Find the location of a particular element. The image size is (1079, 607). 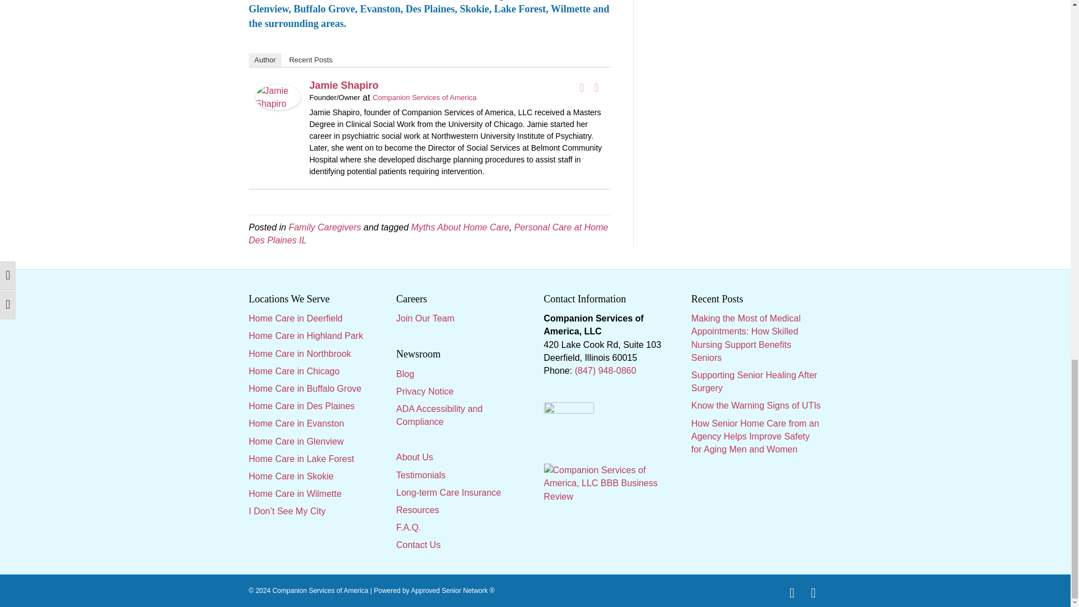

Family Caregivers is located at coordinates (325, 227).